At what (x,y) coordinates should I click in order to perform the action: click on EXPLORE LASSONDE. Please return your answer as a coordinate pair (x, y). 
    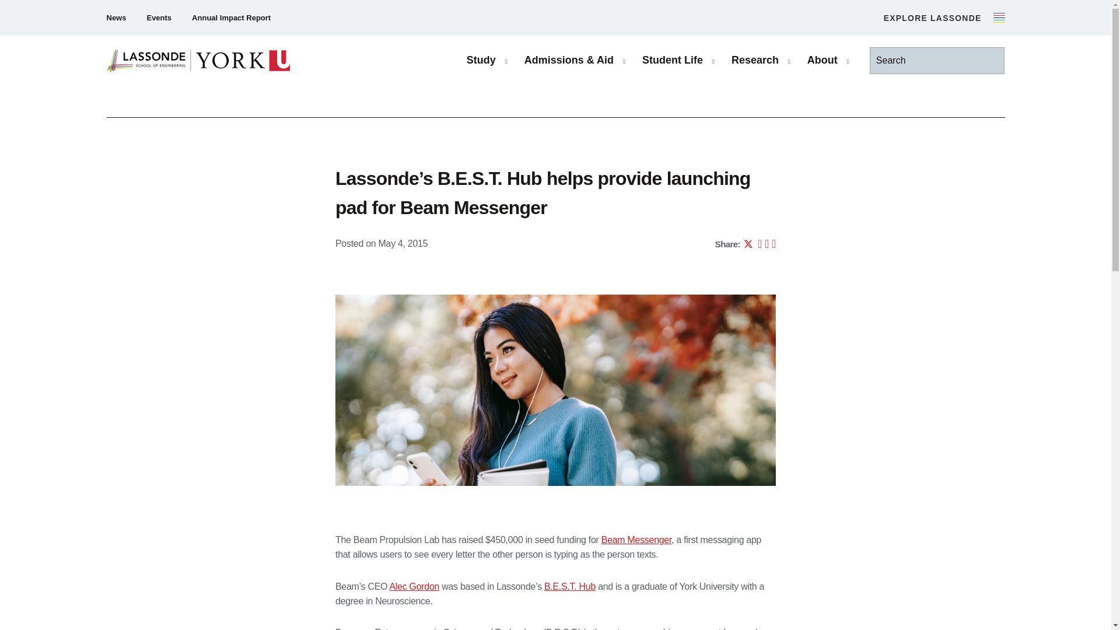
    Looking at the image, I should click on (944, 17).